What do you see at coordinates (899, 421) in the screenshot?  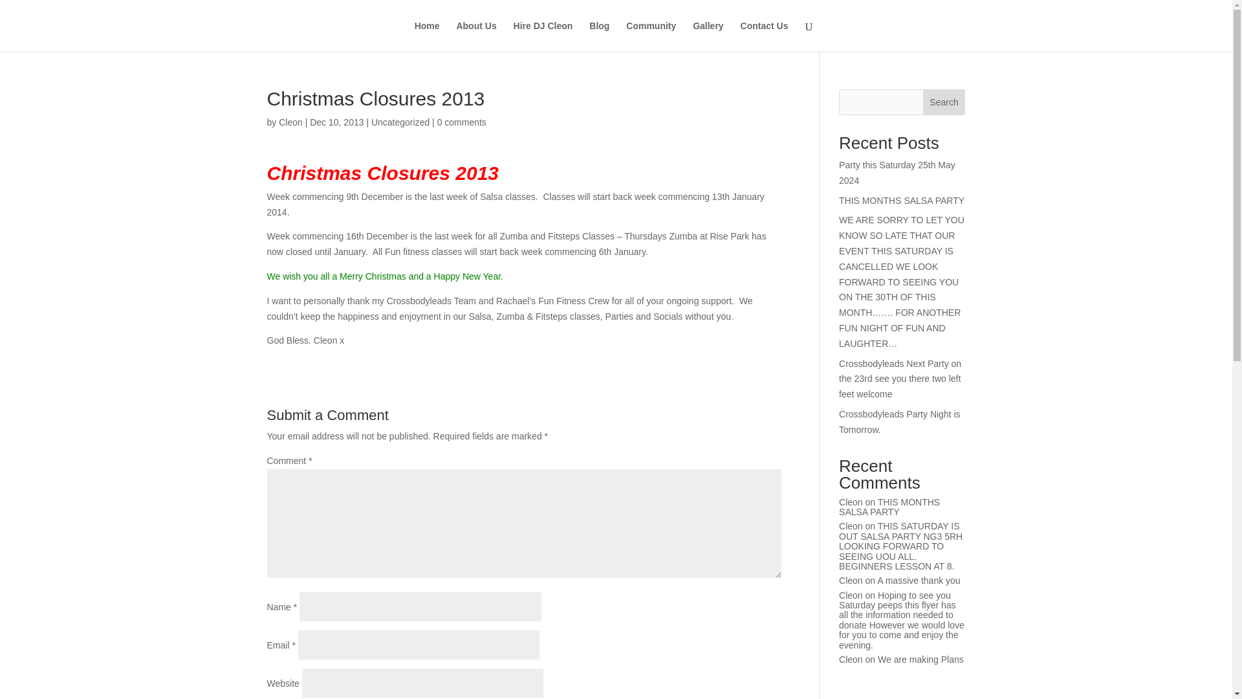 I see `Crossbodyleads Party Night is Tomorrow.` at bounding box center [899, 421].